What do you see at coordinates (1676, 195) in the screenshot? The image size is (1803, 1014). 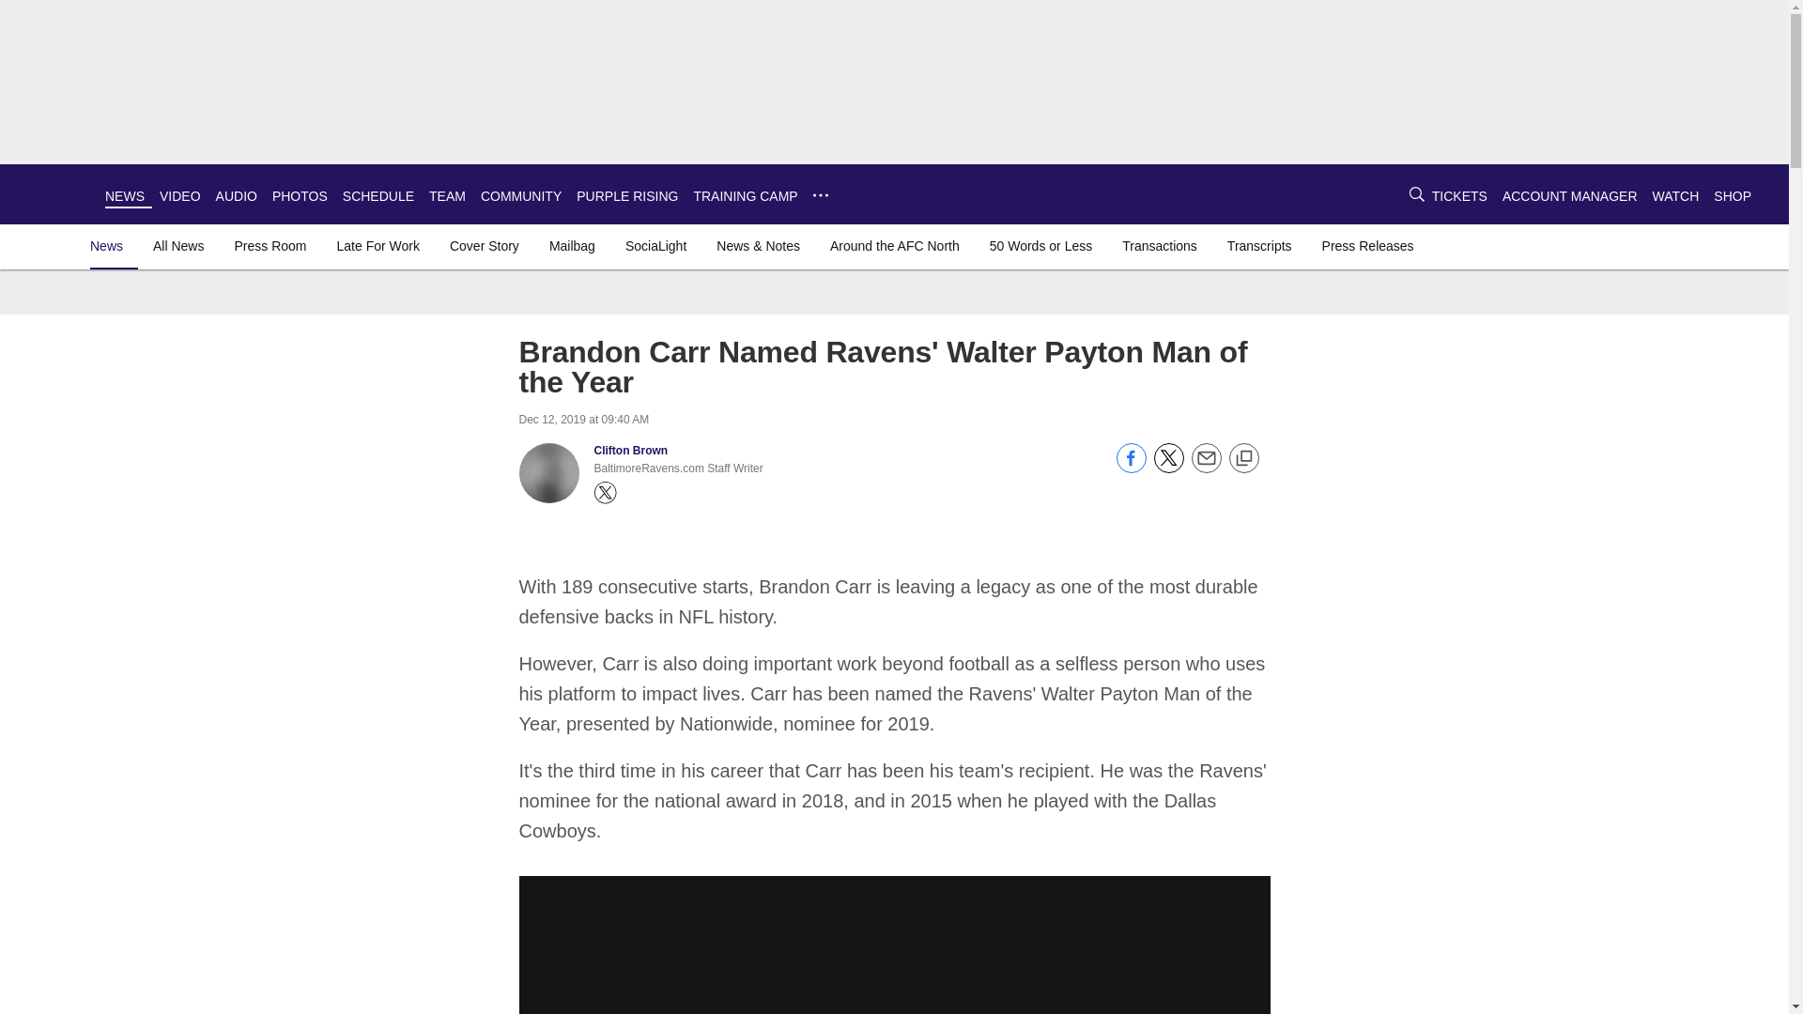 I see `WATCH` at bounding box center [1676, 195].